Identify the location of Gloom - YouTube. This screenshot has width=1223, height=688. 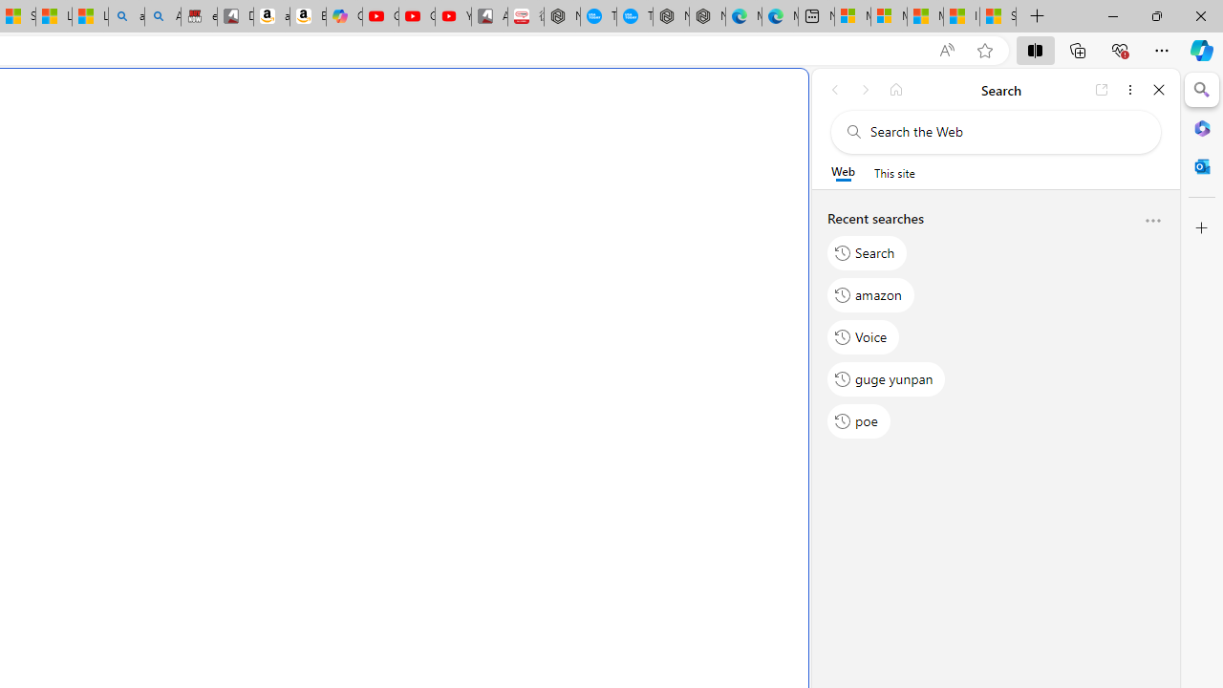
(417, 17).